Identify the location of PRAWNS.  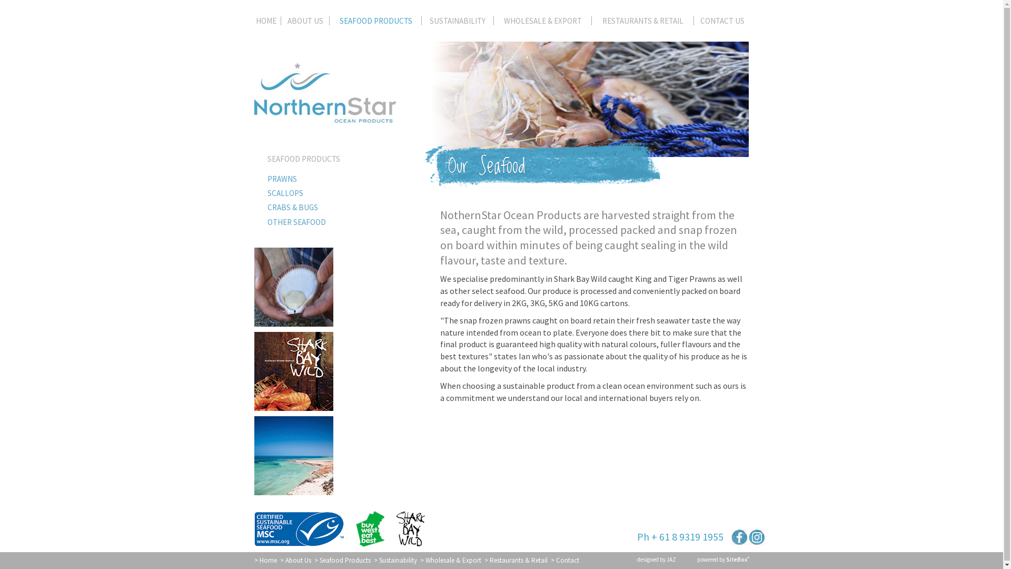
(331, 179).